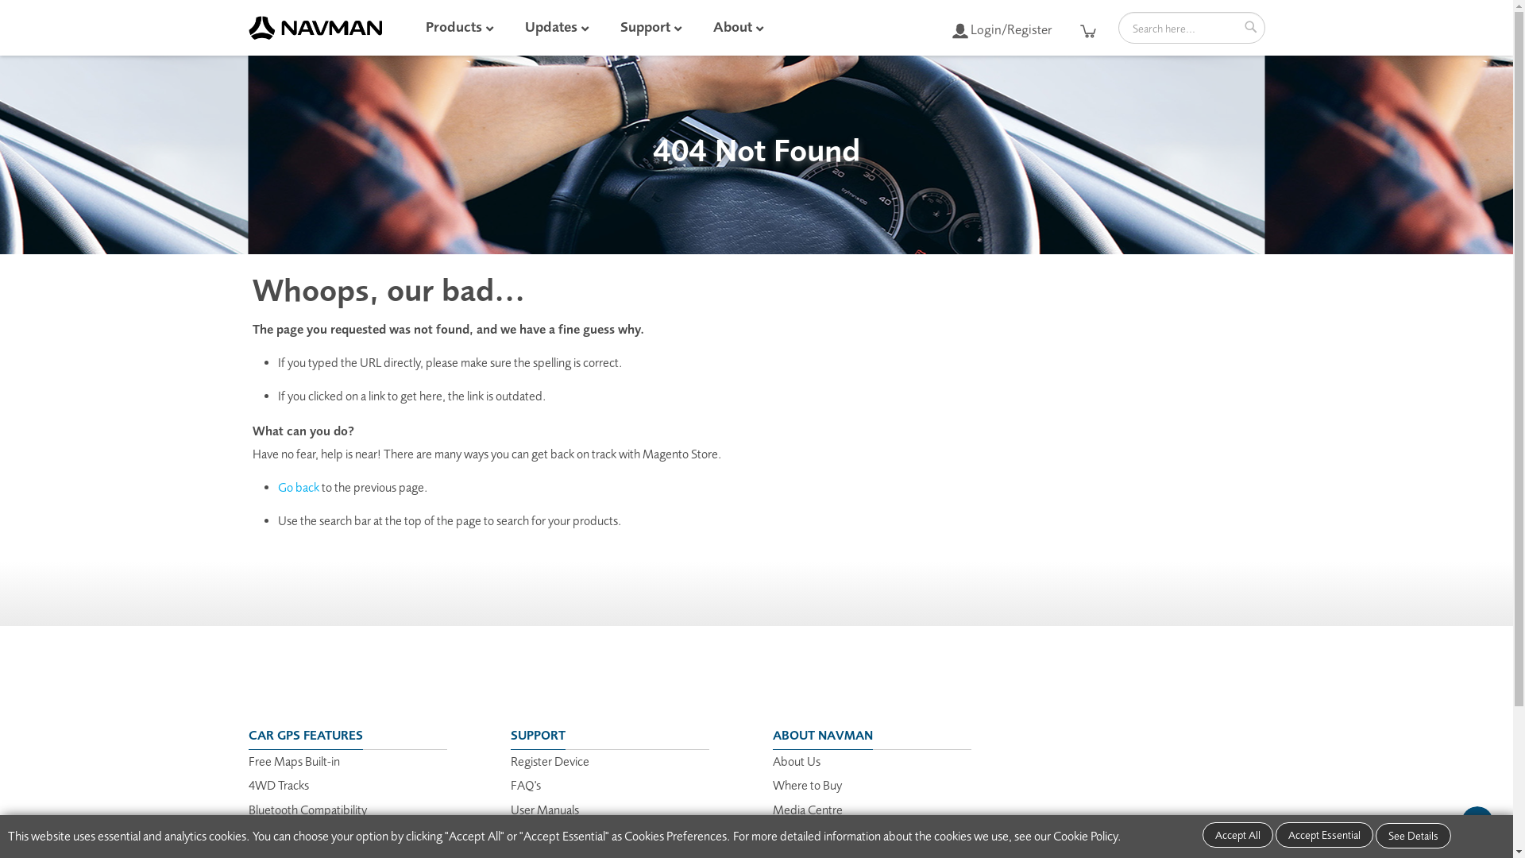 Image resolution: width=1525 pixels, height=858 pixels. I want to click on Accept Essential, so click(1325, 835).